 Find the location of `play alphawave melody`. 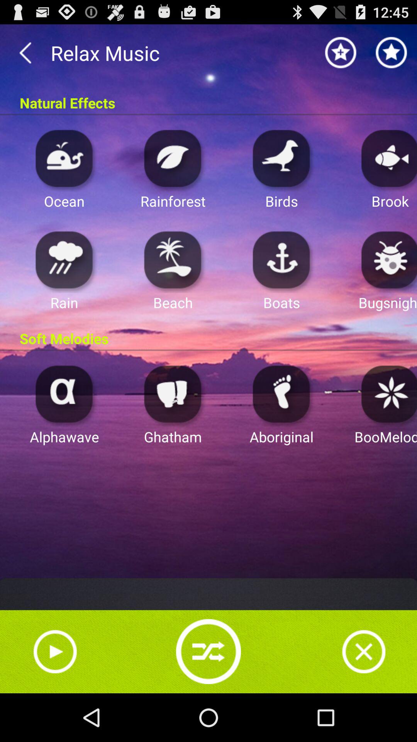

play alphawave melody is located at coordinates (64, 393).